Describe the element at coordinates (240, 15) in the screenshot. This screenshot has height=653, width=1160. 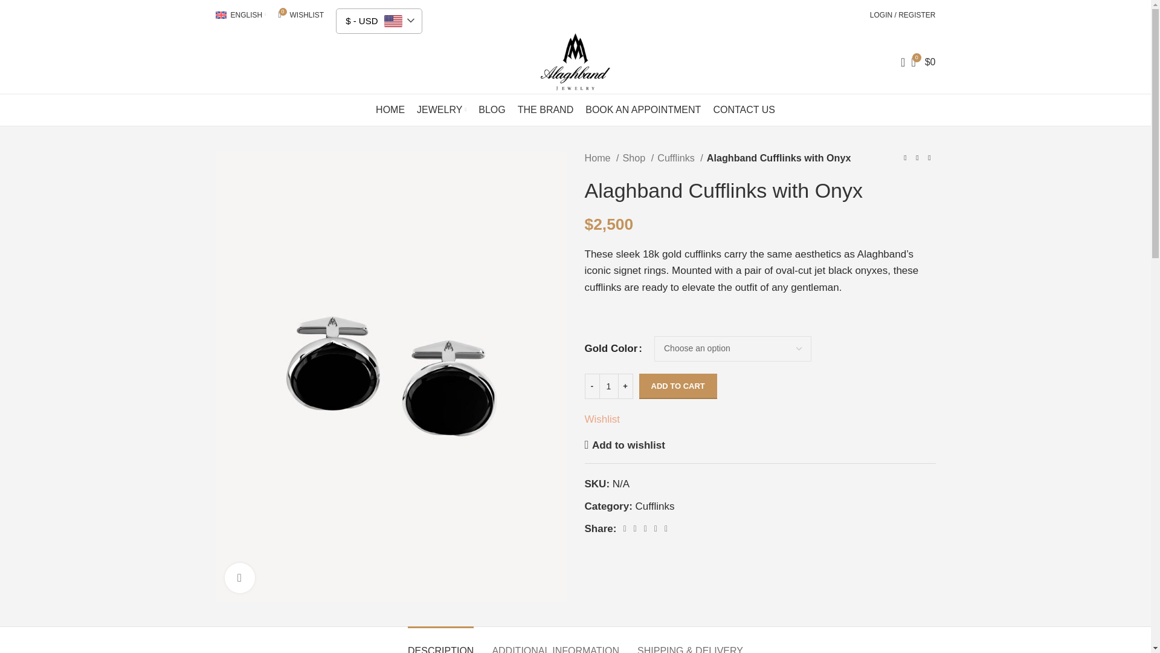
I see `ENGLISH` at that location.